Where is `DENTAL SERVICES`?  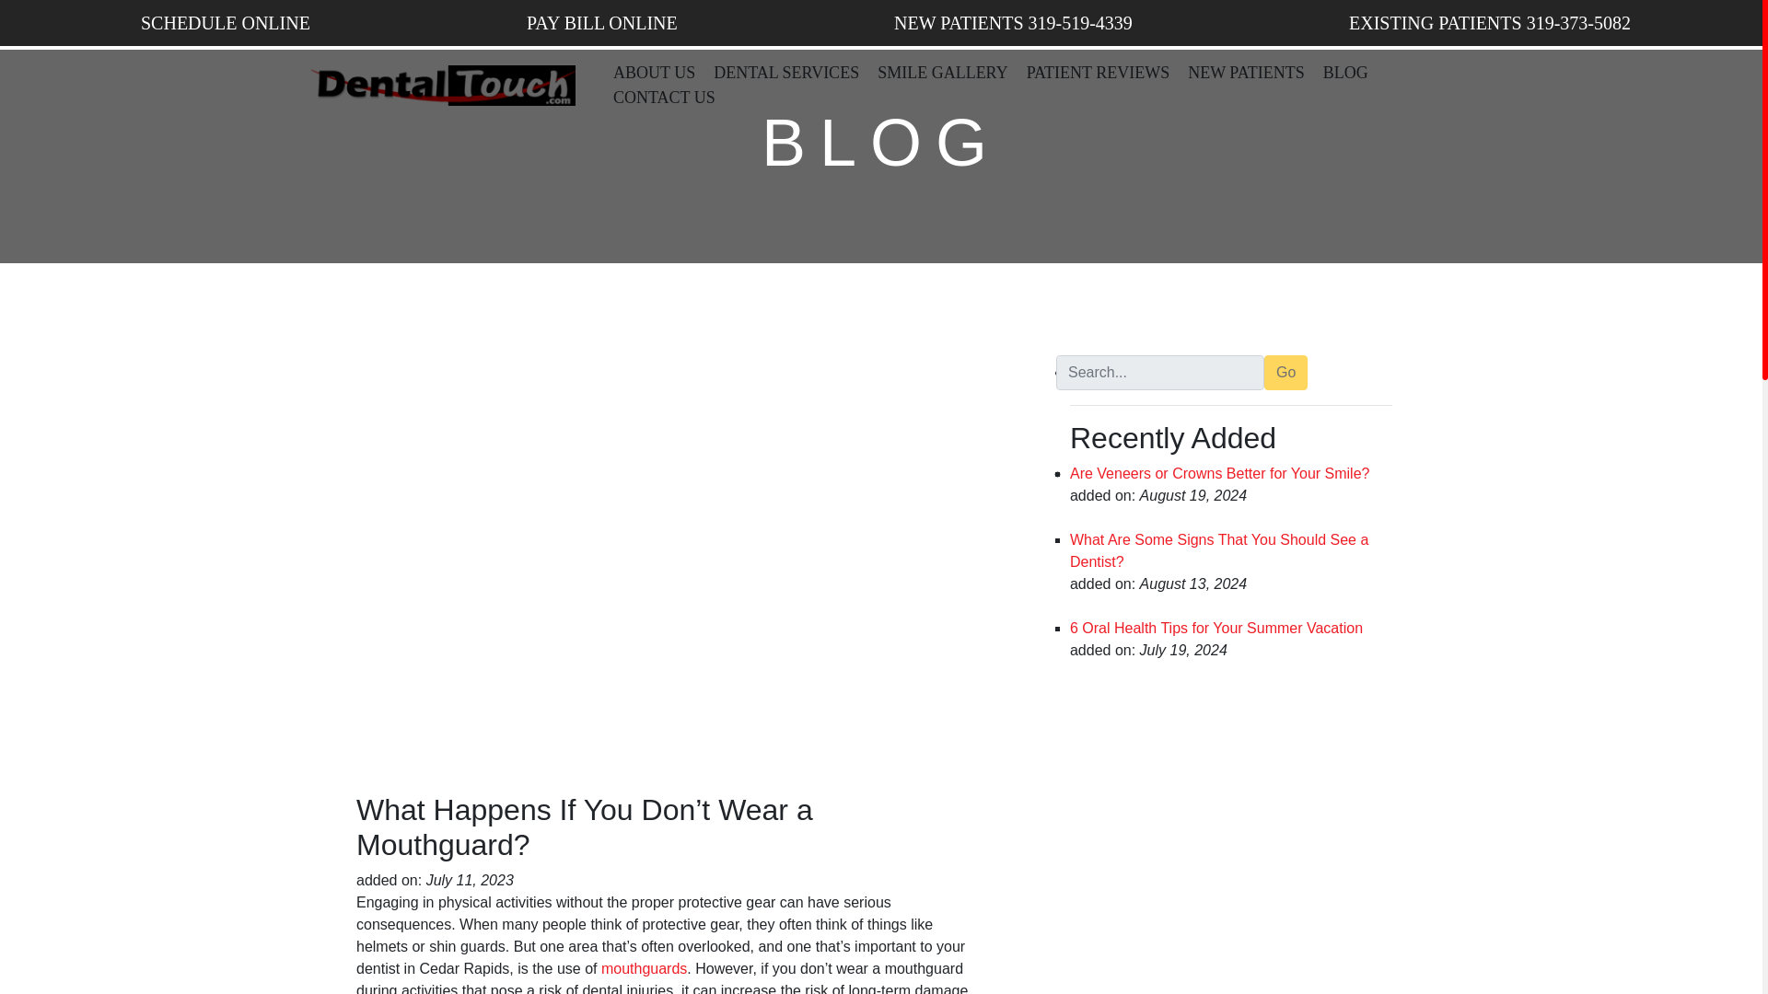
DENTAL SERVICES is located at coordinates (785, 73).